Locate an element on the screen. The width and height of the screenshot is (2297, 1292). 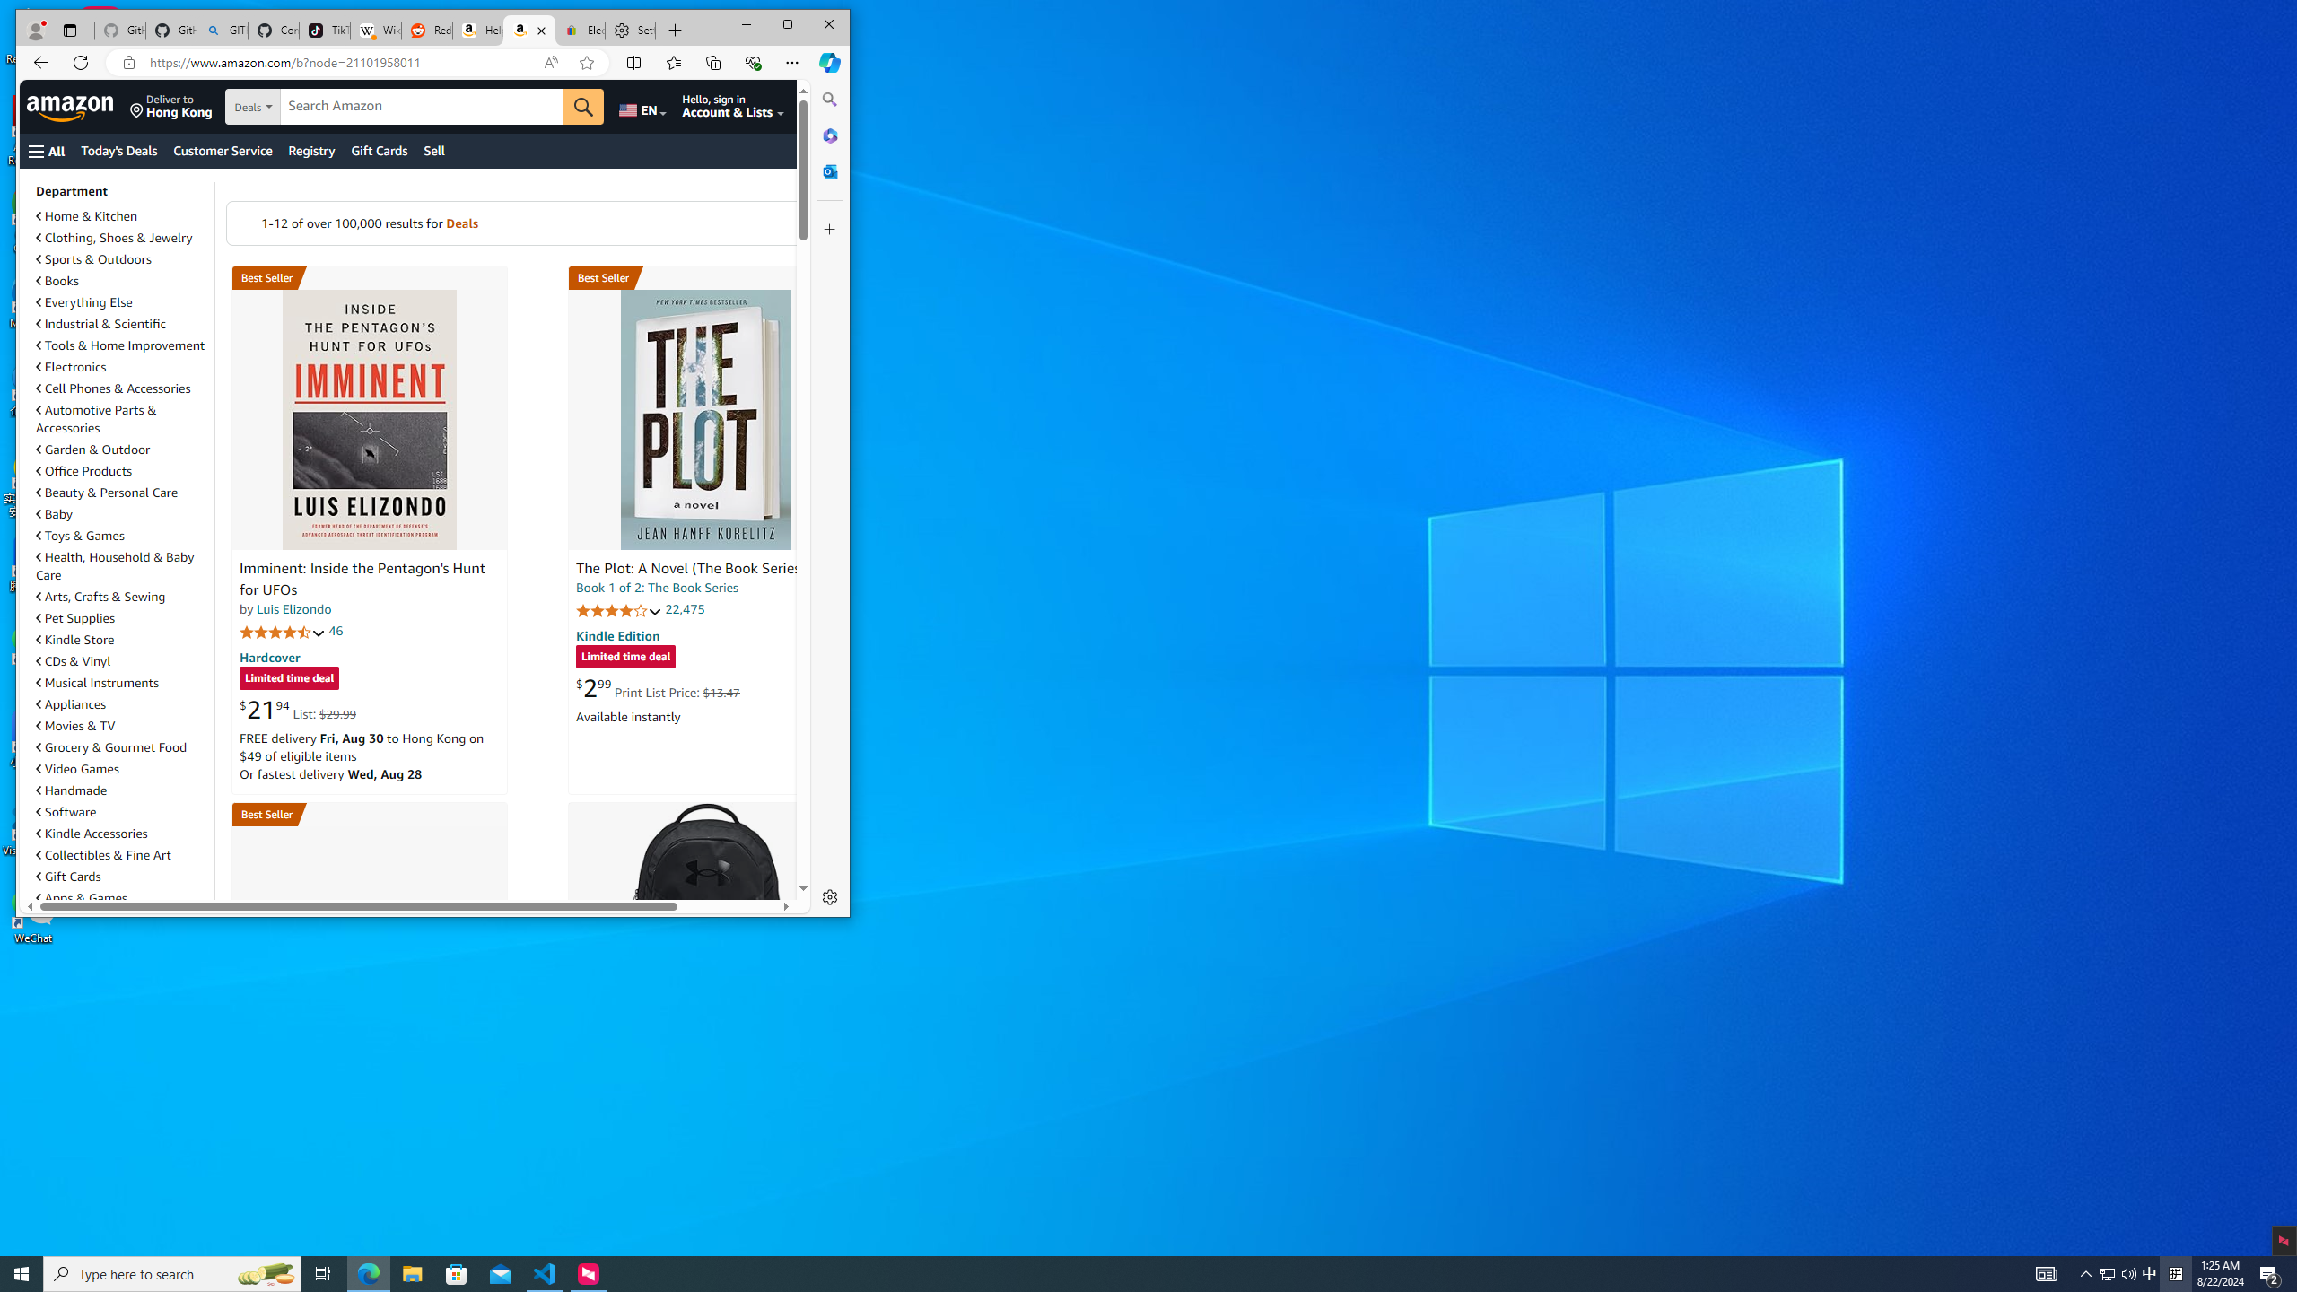
Office Products is located at coordinates (84, 470).